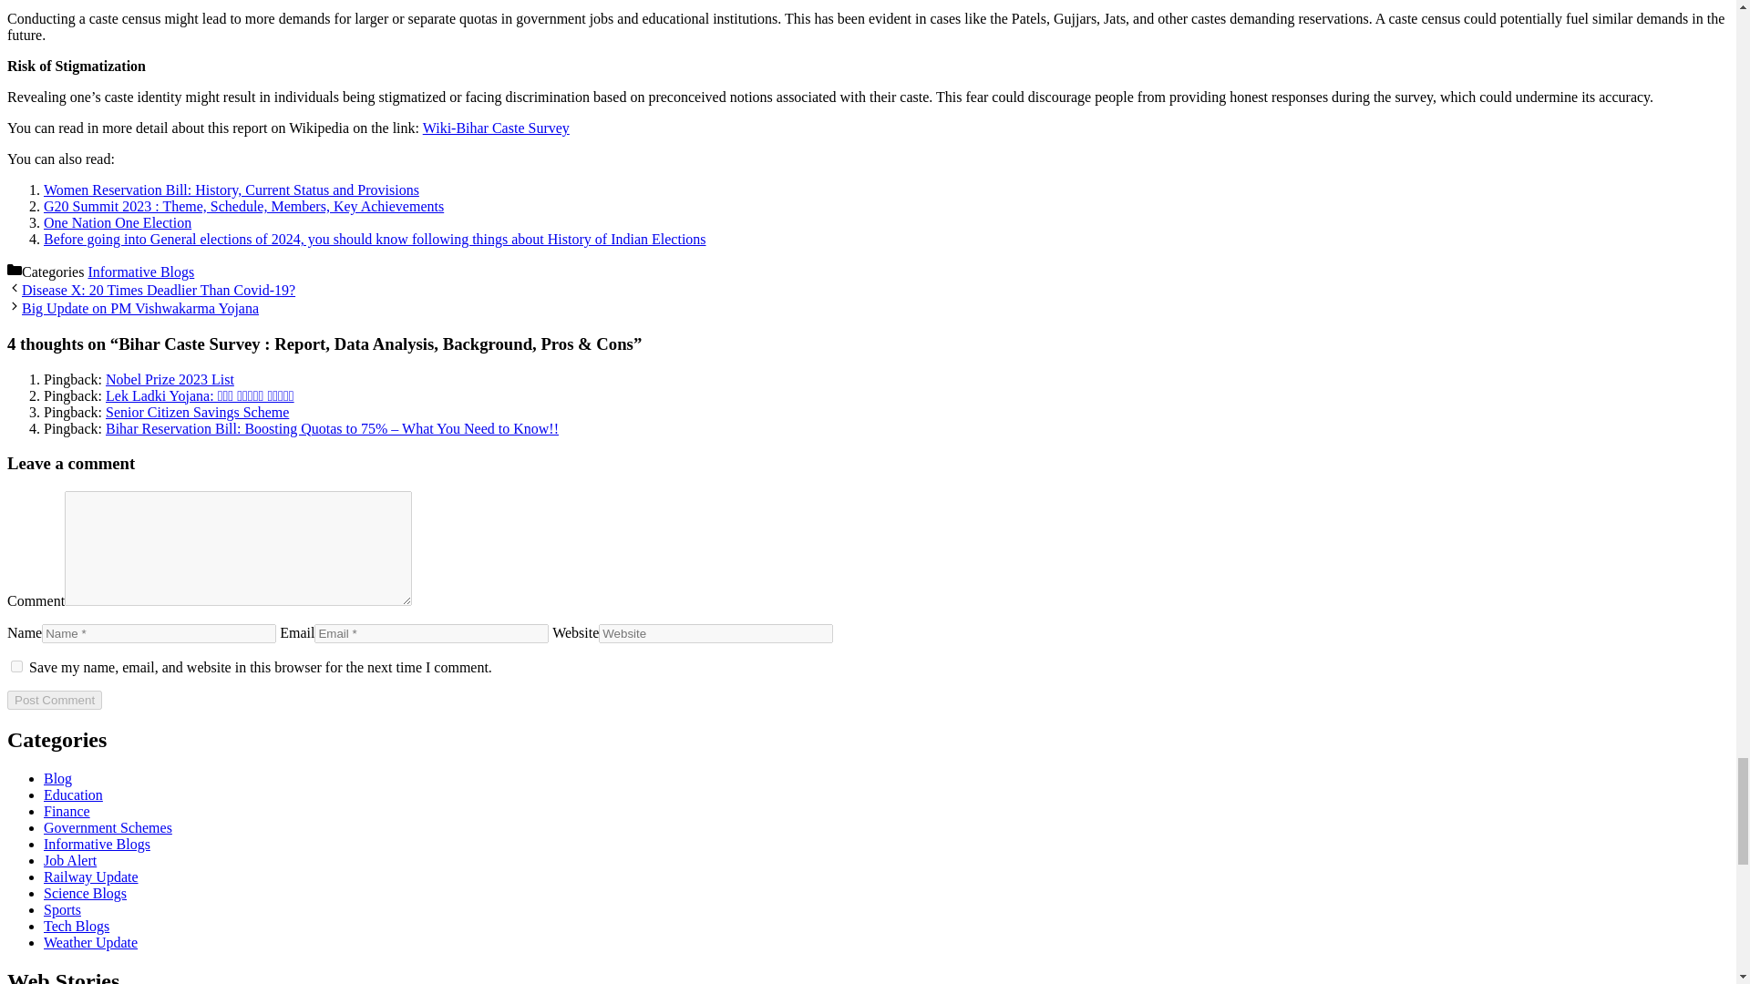 The height and width of the screenshot is (984, 1750). Describe the element at coordinates (108, 827) in the screenshot. I see `Government Schemes` at that location.